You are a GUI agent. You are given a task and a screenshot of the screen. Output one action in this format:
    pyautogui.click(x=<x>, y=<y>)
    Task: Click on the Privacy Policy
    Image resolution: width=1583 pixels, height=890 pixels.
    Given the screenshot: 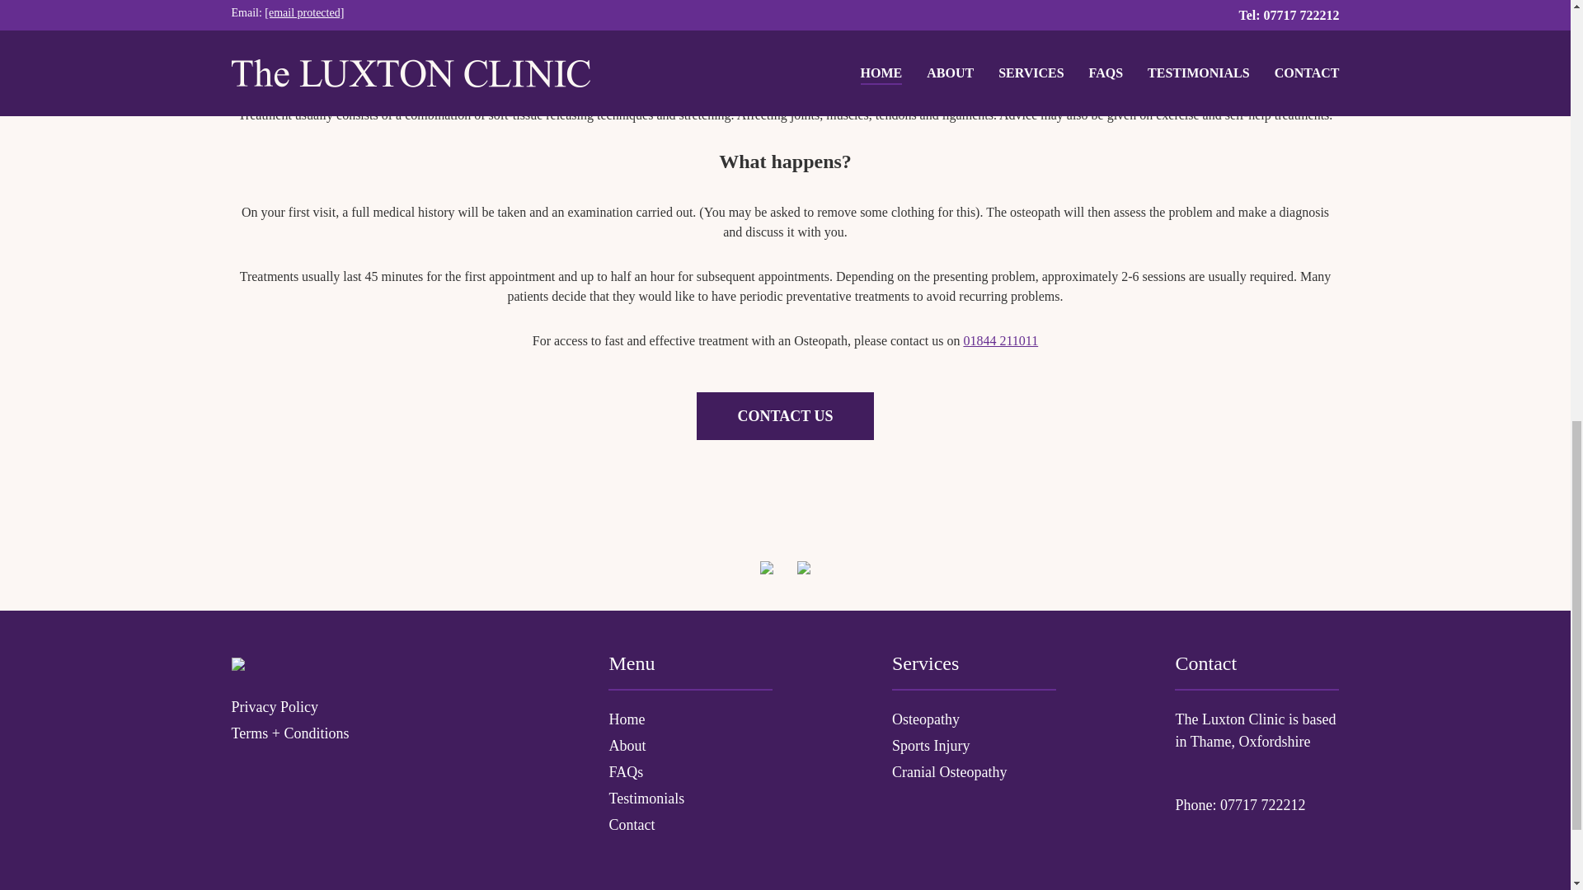 What is the action you would take?
    pyautogui.click(x=359, y=707)
    